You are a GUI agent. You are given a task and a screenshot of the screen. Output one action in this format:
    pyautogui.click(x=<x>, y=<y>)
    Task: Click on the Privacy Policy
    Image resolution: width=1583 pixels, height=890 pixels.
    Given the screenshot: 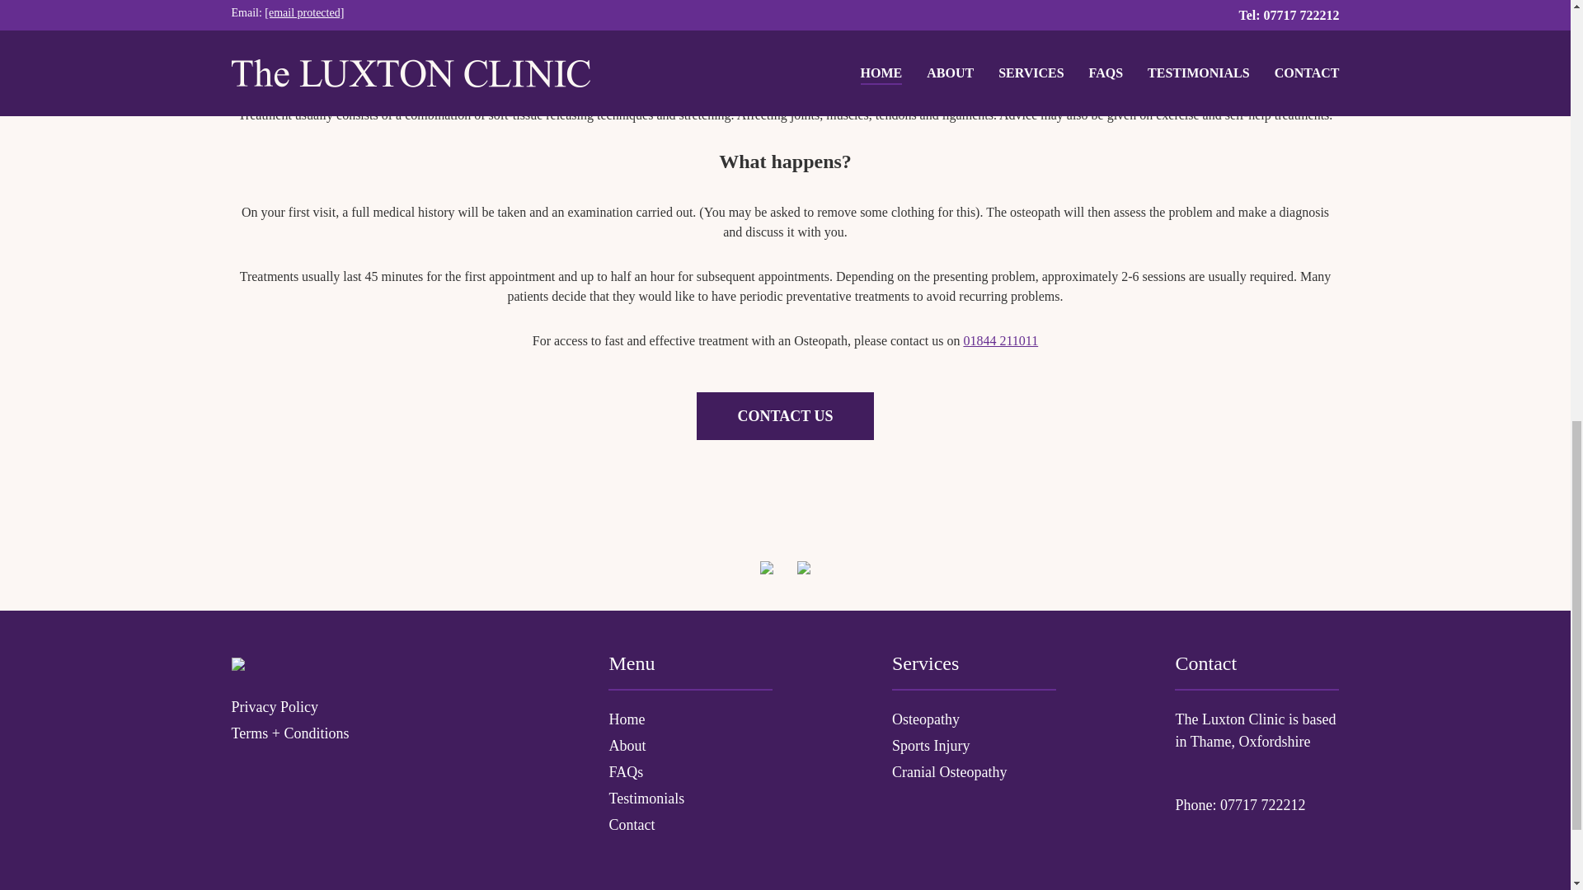 What is the action you would take?
    pyautogui.click(x=359, y=707)
    